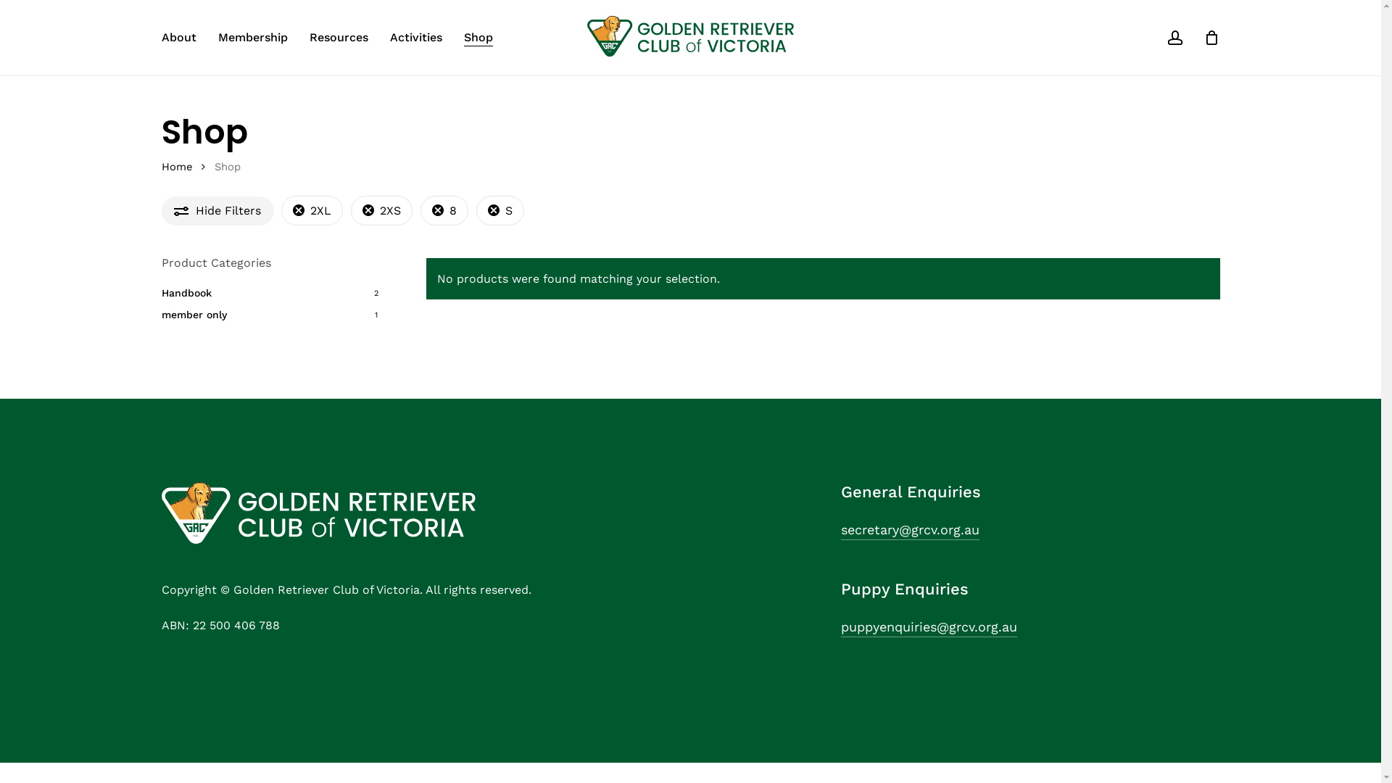  Describe the element at coordinates (338, 38) in the screenshot. I see `Resources` at that location.